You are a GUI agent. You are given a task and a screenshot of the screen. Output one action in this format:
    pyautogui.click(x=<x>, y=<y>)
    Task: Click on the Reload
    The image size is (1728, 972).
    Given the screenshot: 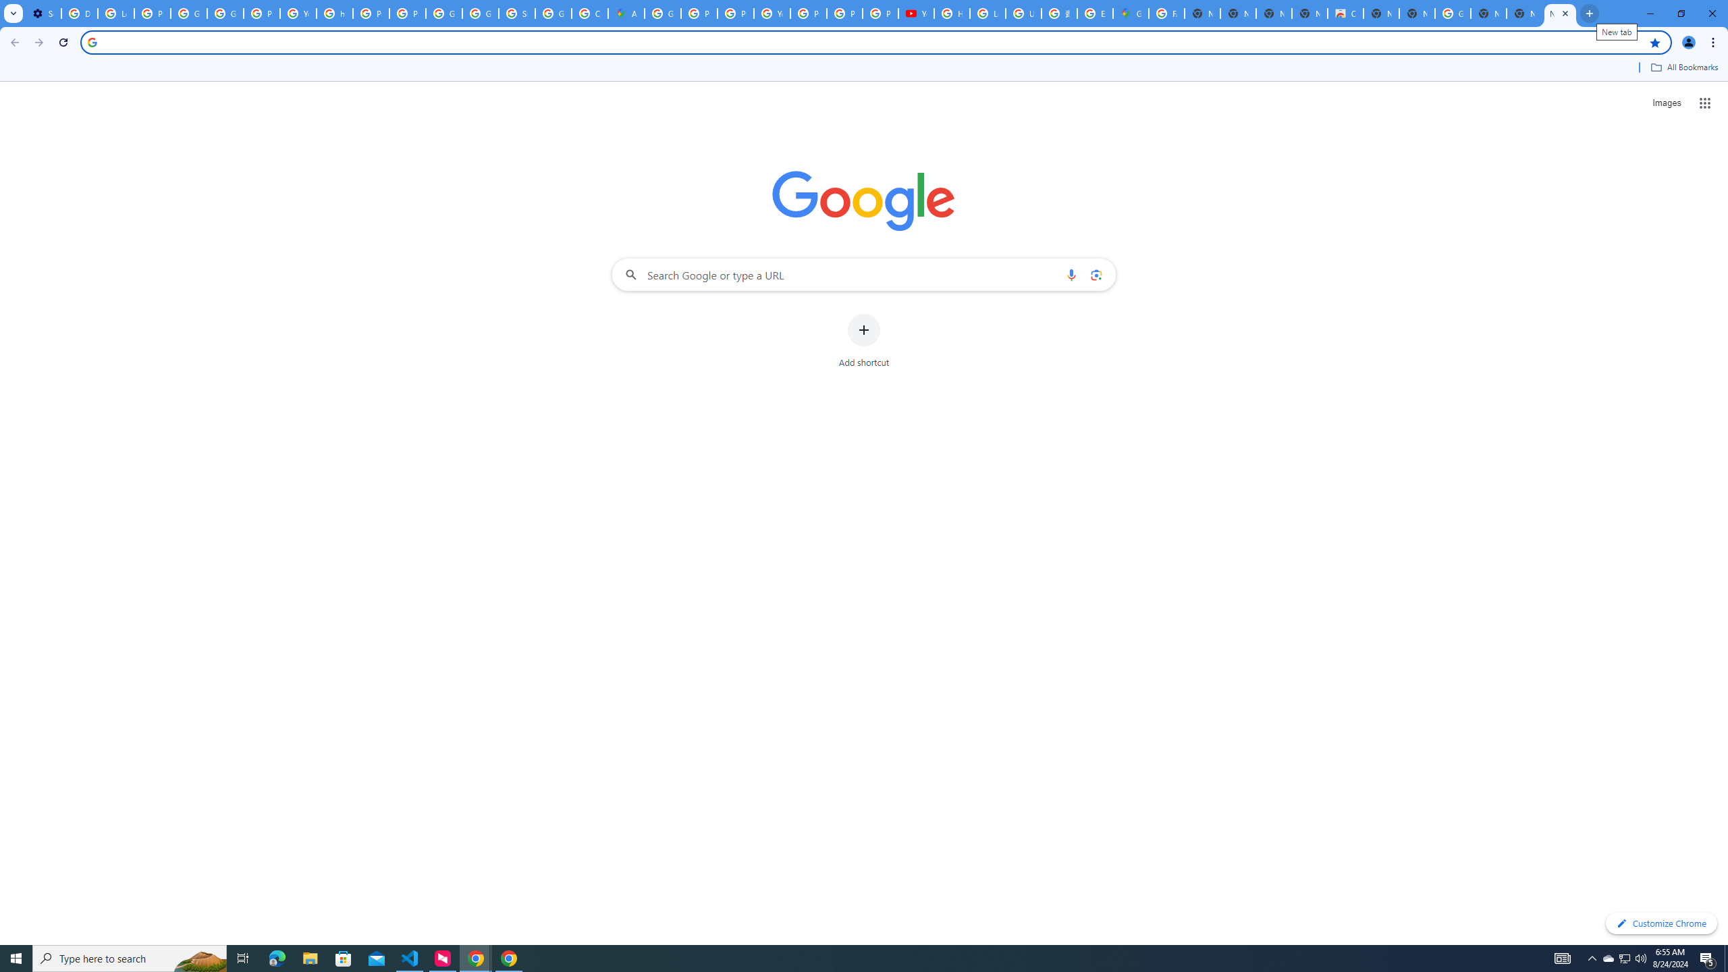 What is the action you would take?
    pyautogui.click(x=63, y=43)
    